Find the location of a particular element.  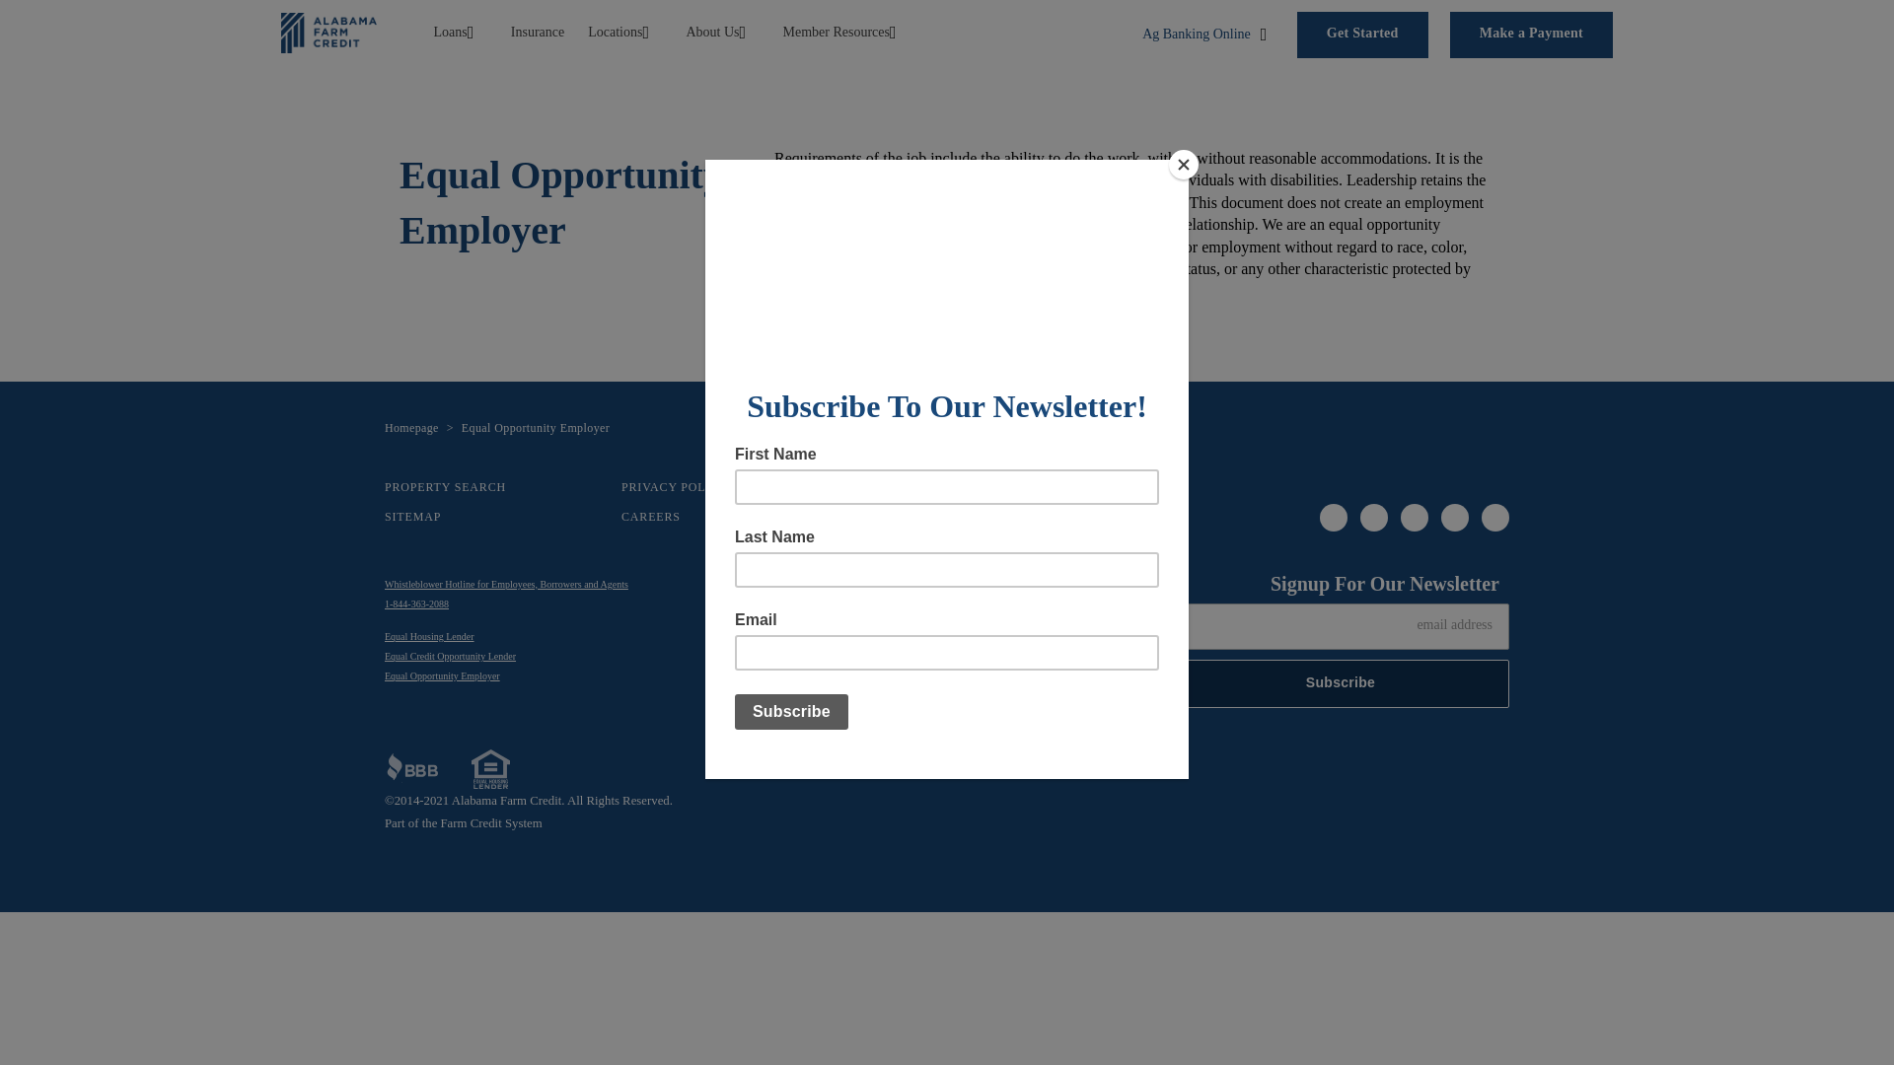

Locations is located at coordinates (610, 32).